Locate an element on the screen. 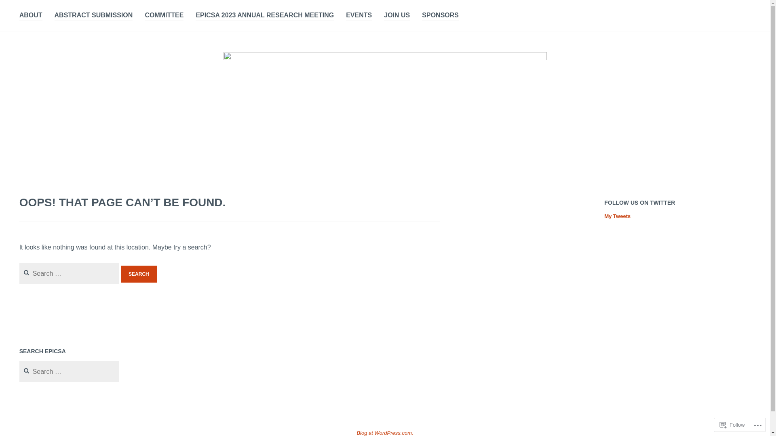 The height and width of the screenshot is (436, 776). Follow is located at coordinates (732, 425).